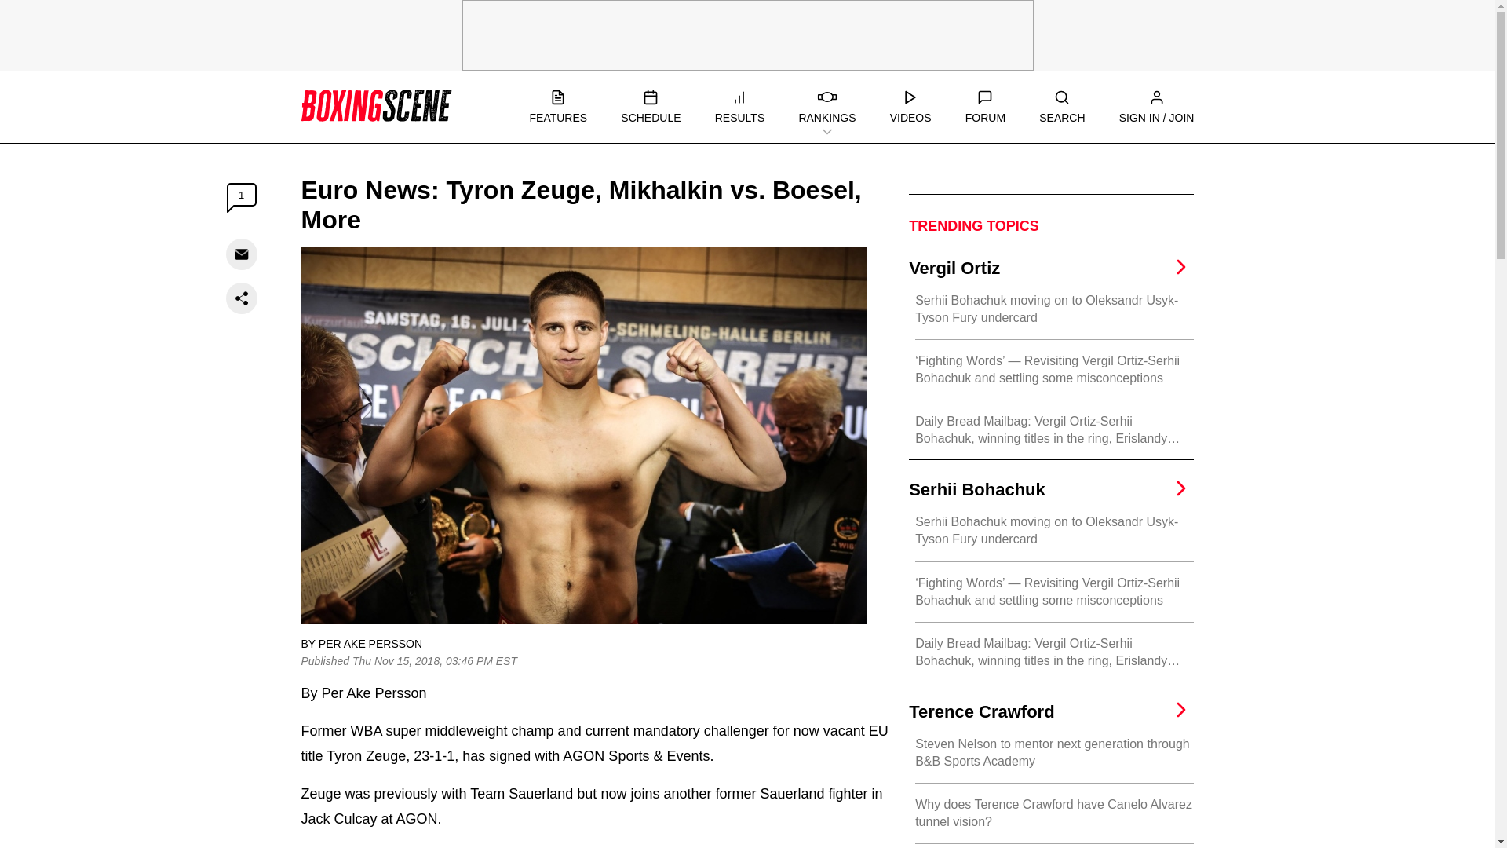 The image size is (1507, 848). Describe the element at coordinates (910, 107) in the screenshot. I see `VIDEOS` at that location.